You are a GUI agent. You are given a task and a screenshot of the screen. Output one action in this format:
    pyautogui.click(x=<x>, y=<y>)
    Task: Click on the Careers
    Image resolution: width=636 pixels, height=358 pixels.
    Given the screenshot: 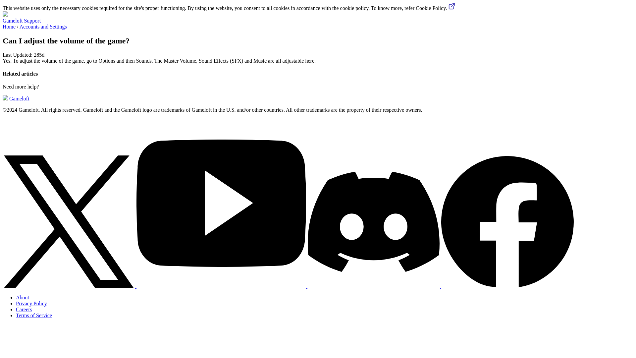 What is the action you would take?
    pyautogui.click(x=24, y=309)
    